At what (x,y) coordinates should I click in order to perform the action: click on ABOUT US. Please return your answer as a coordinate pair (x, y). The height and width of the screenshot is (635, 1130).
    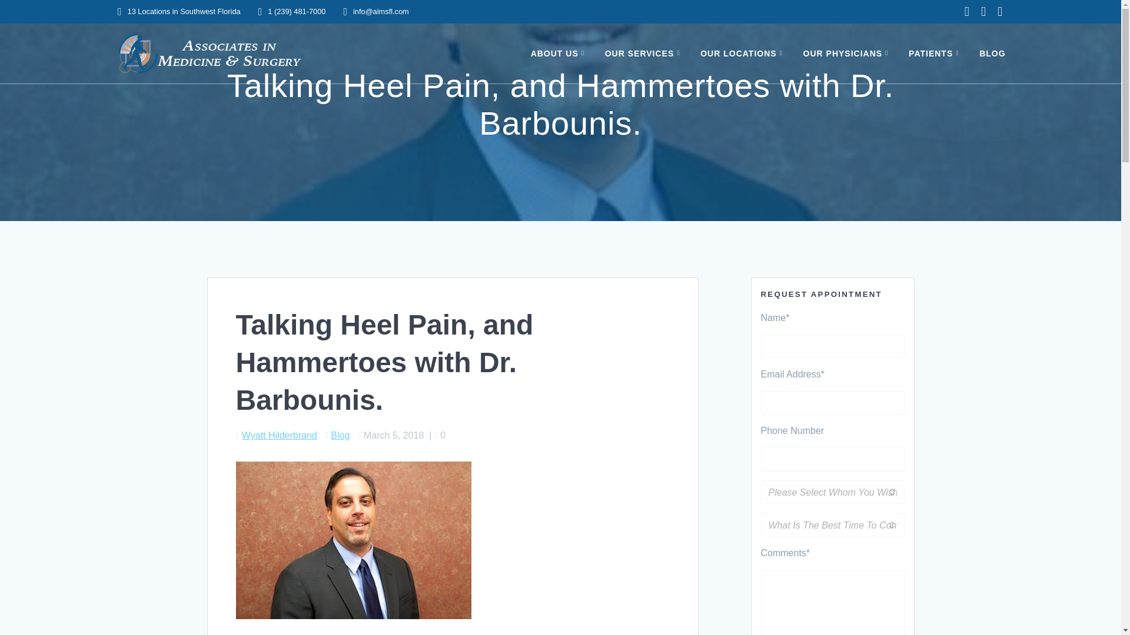
    Looking at the image, I should click on (560, 53).